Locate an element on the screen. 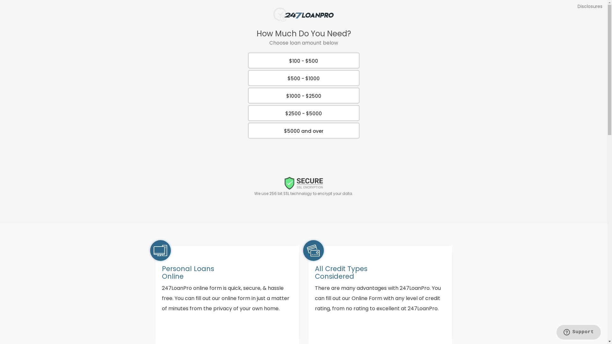  Disclosures is located at coordinates (590, 6).